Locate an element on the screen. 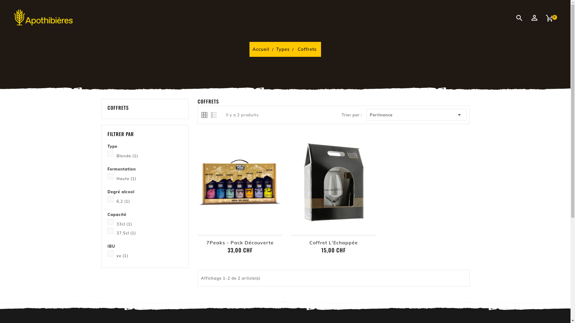 Image resolution: width=575 pixels, height=323 pixels. Blonde (1) is located at coordinates (149, 156).